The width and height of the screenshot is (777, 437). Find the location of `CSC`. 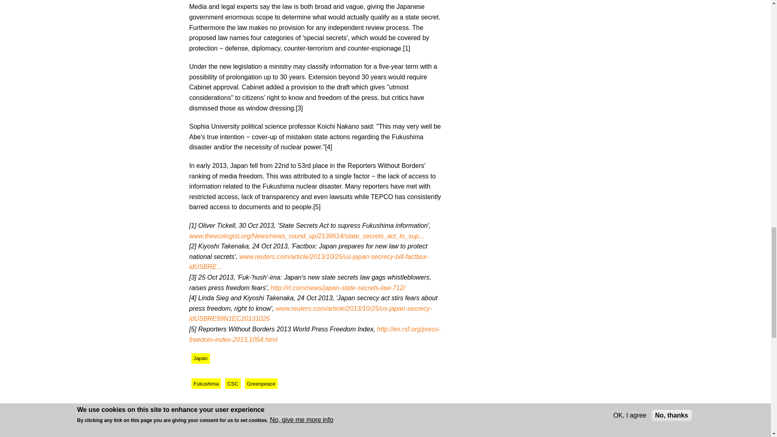

CSC is located at coordinates (232, 384).